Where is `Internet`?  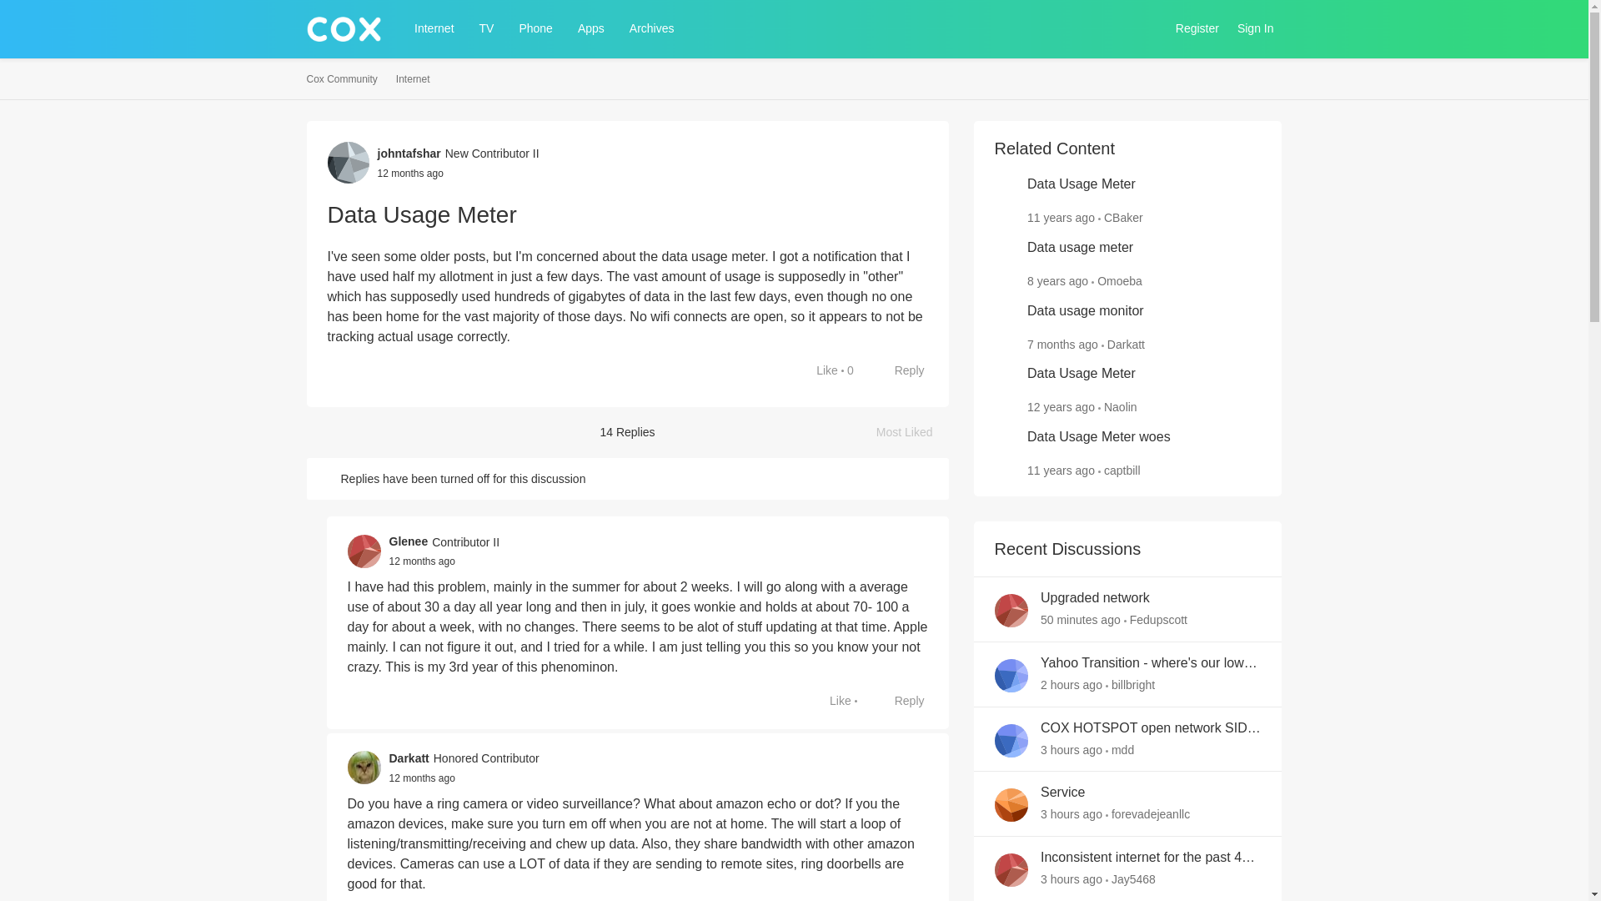
Internet is located at coordinates (901, 370).